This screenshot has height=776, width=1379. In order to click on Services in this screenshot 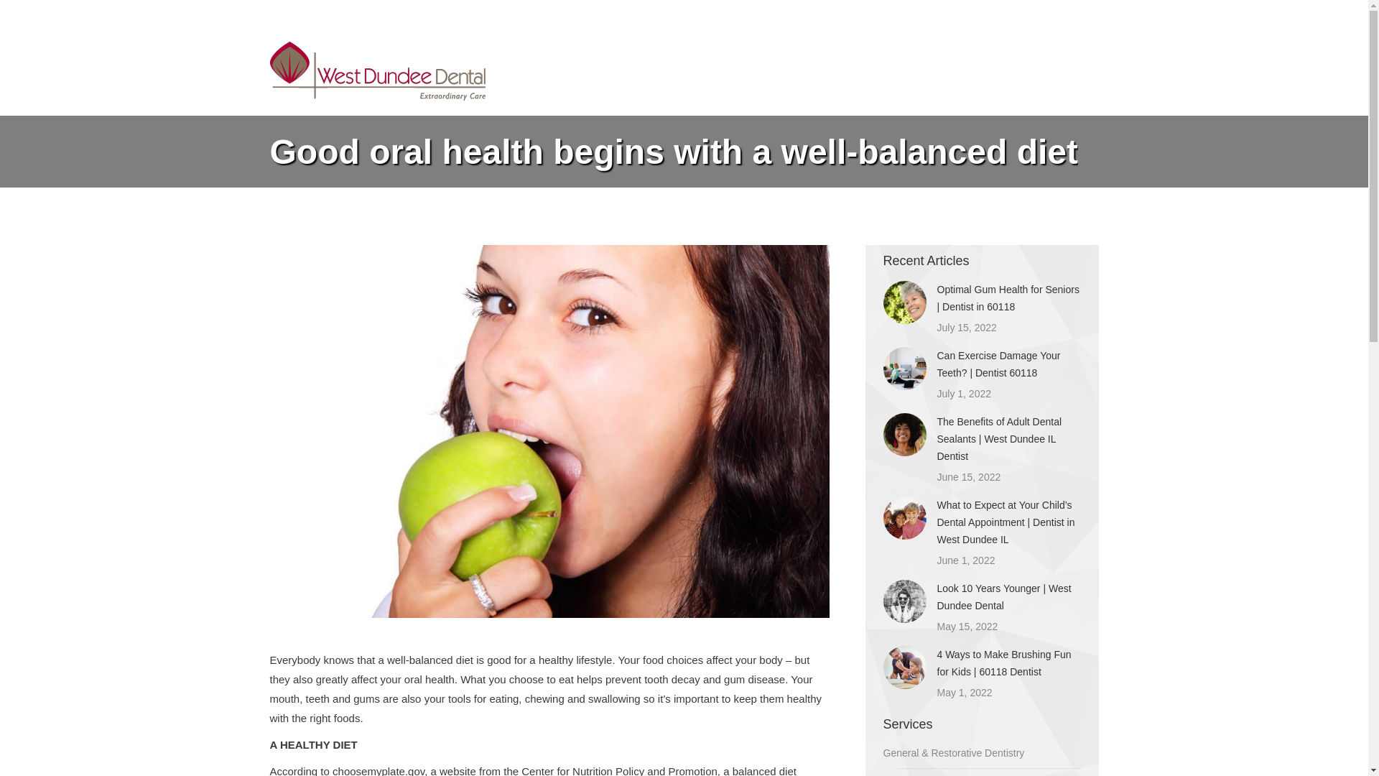, I will do `click(824, 70)`.